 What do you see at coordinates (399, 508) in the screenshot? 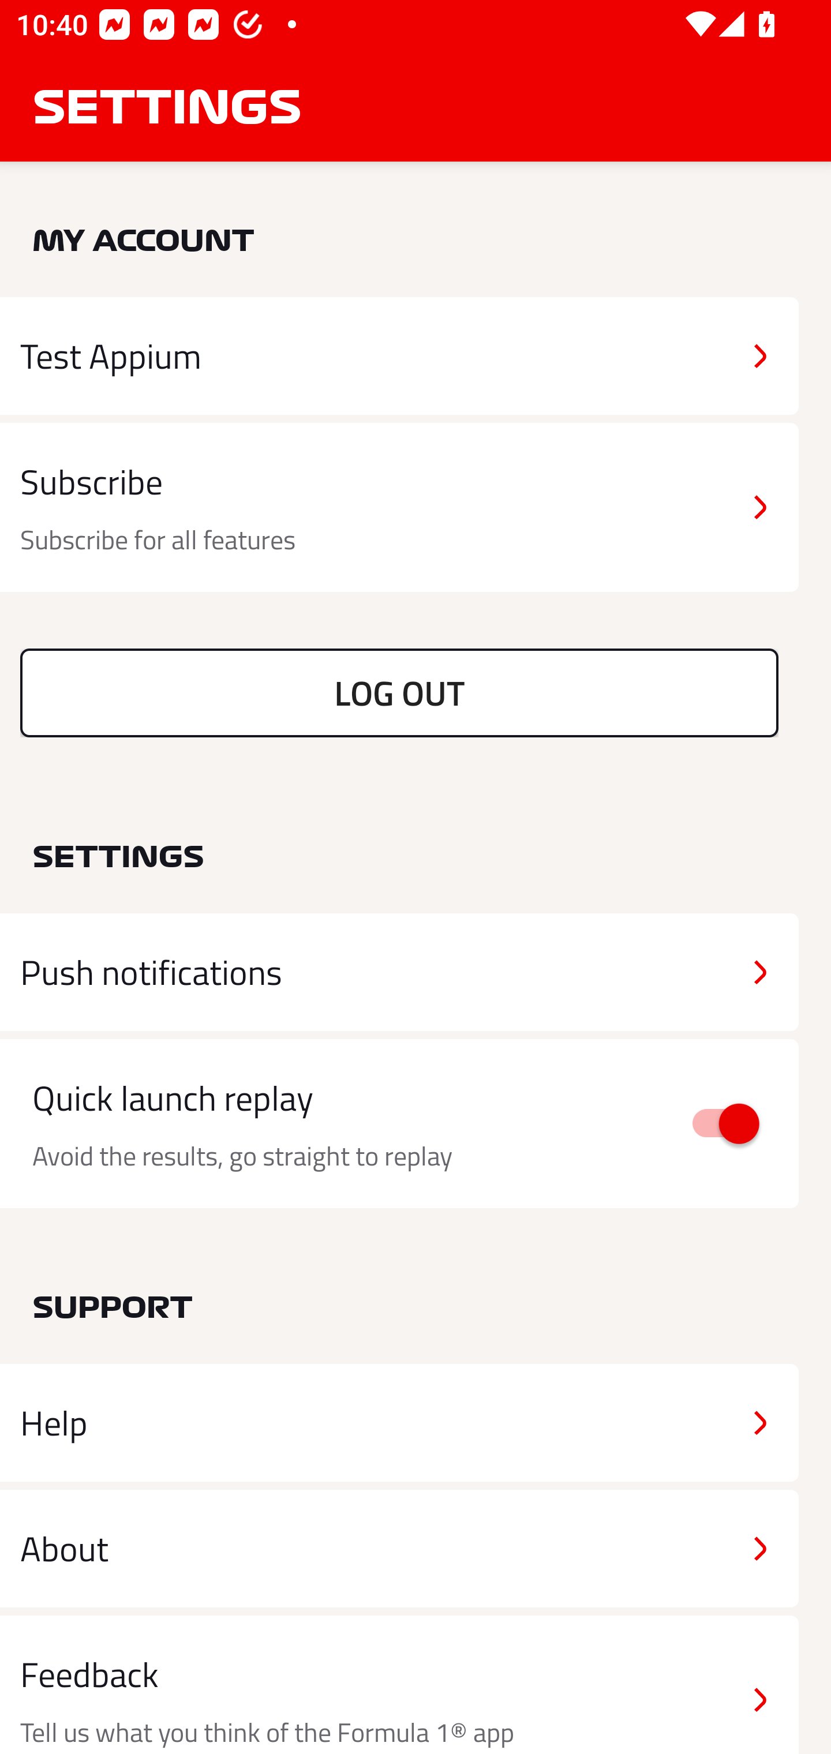
I see `Subscribe Subscribe for all features` at bounding box center [399, 508].